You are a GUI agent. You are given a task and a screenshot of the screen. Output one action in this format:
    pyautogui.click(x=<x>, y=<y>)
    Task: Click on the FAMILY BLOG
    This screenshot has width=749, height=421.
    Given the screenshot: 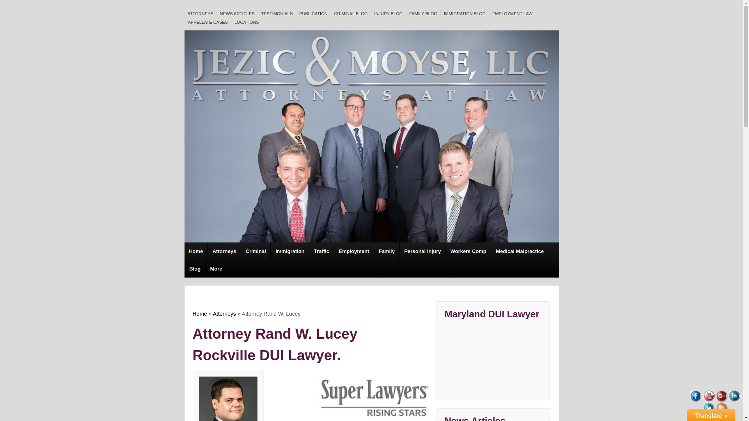 What is the action you would take?
    pyautogui.click(x=422, y=14)
    